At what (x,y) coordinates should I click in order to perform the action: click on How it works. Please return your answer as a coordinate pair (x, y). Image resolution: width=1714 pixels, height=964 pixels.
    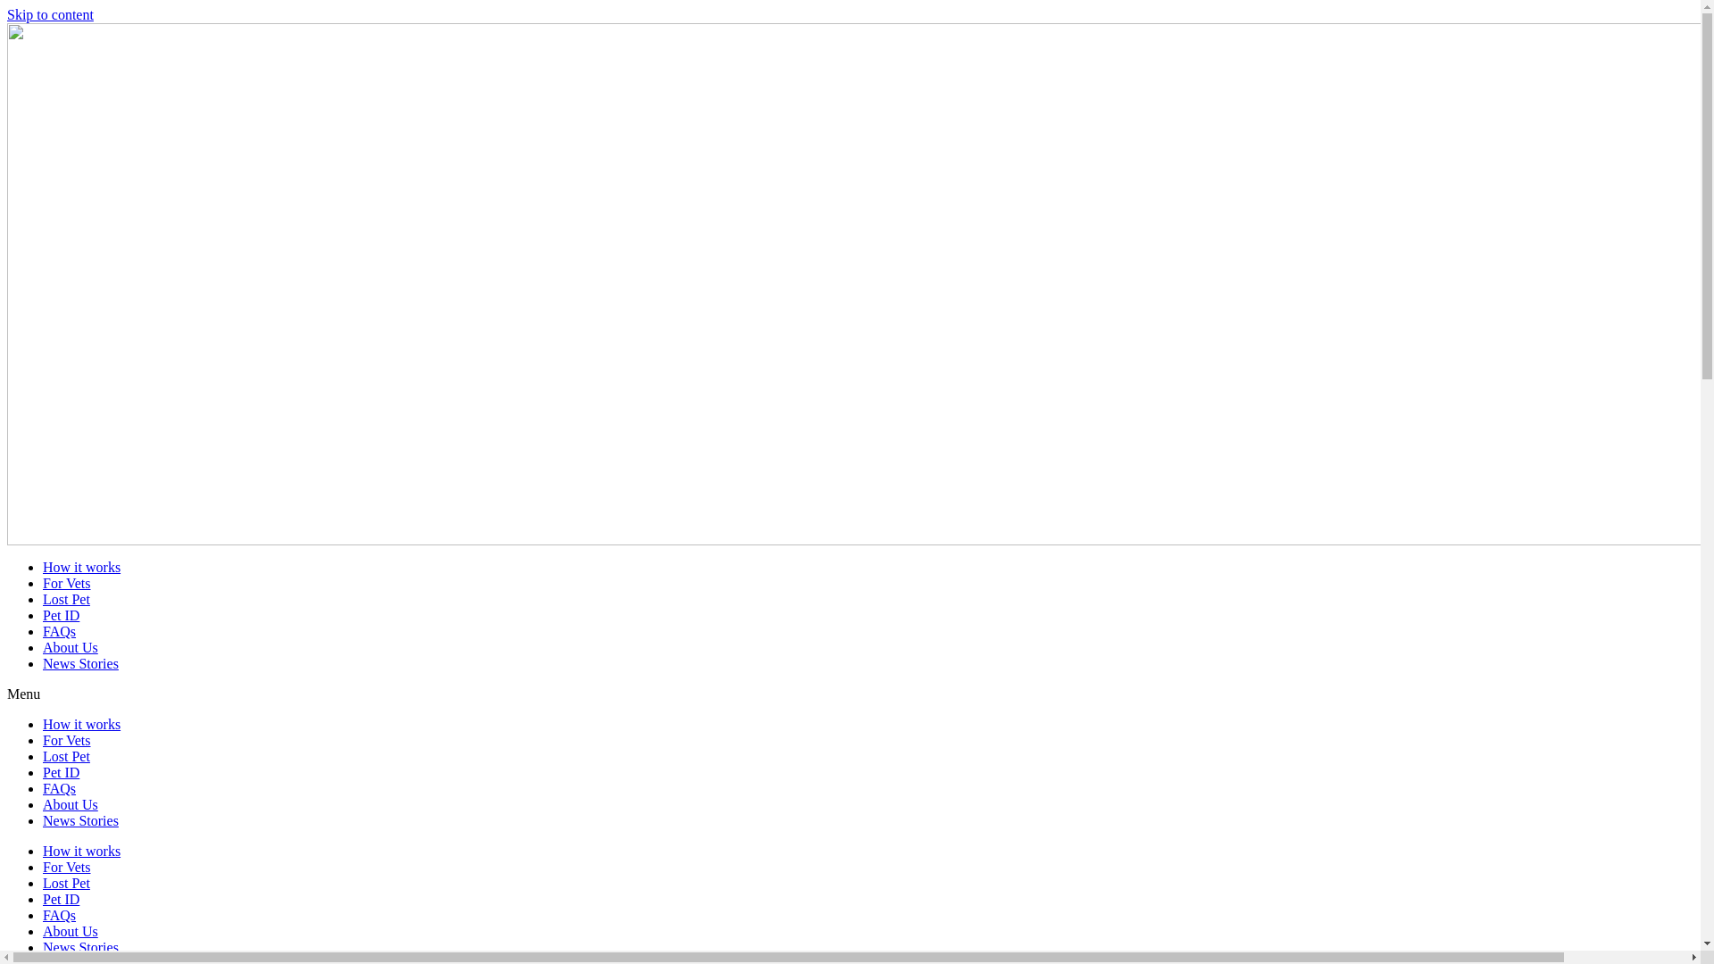
    Looking at the image, I should click on (82, 725).